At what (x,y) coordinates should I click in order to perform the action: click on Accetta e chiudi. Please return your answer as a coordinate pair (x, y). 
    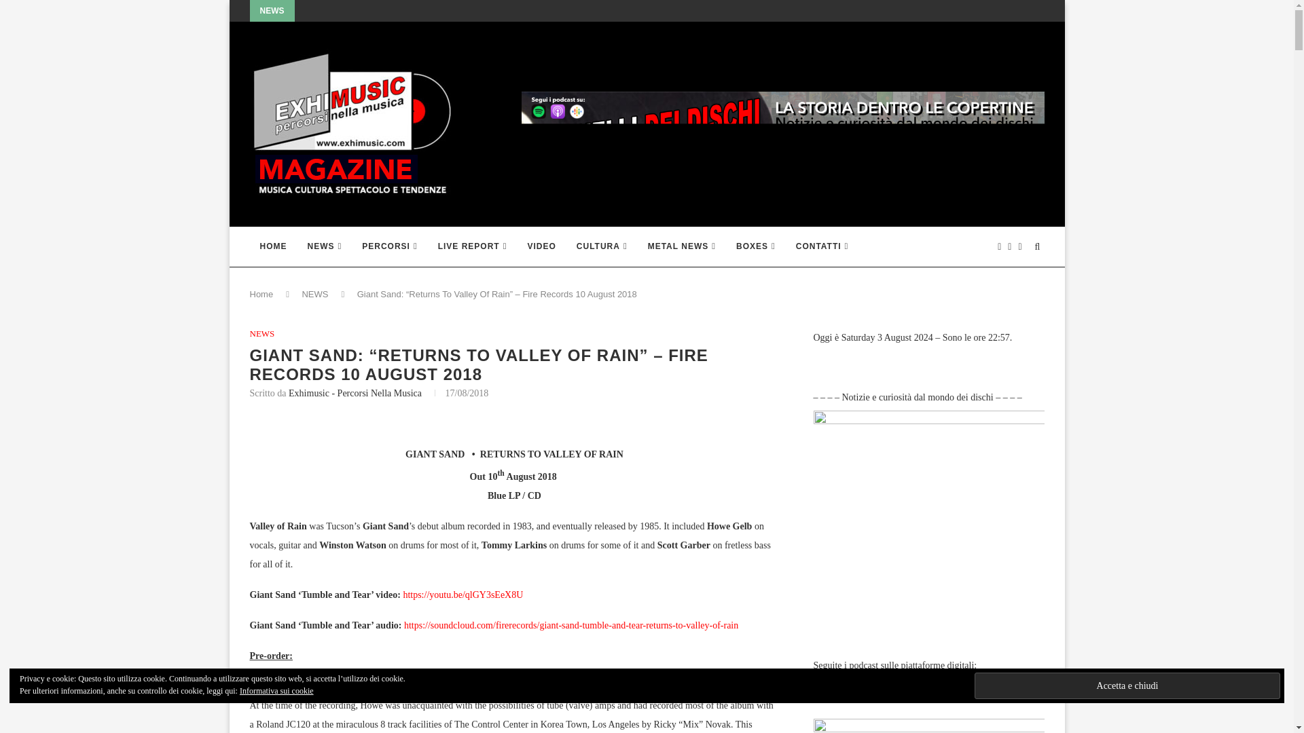
    Looking at the image, I should click on (1127, 685).